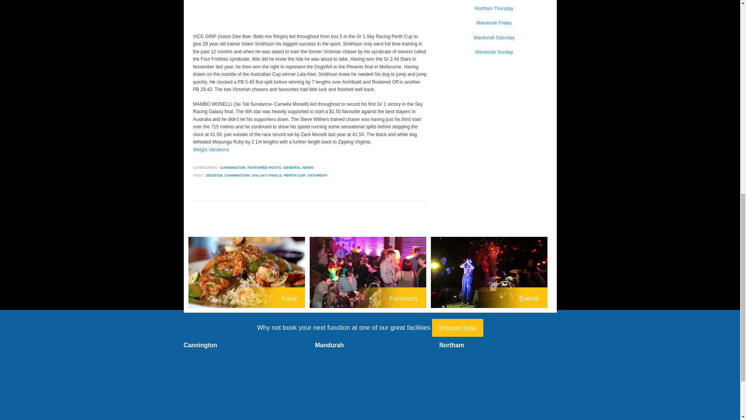 The height and width of the screenshot is (420, 746). I want to click on CANNINGTON, so click(237, 175).